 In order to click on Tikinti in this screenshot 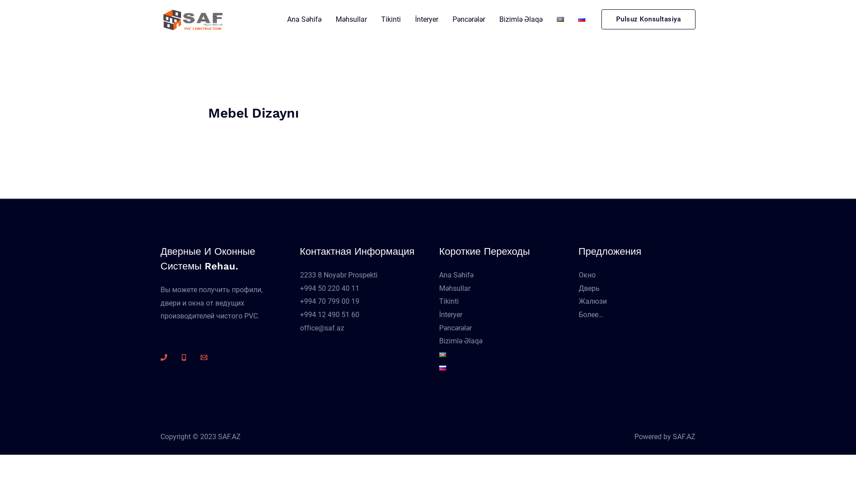, I will do `click(391, 19)`.